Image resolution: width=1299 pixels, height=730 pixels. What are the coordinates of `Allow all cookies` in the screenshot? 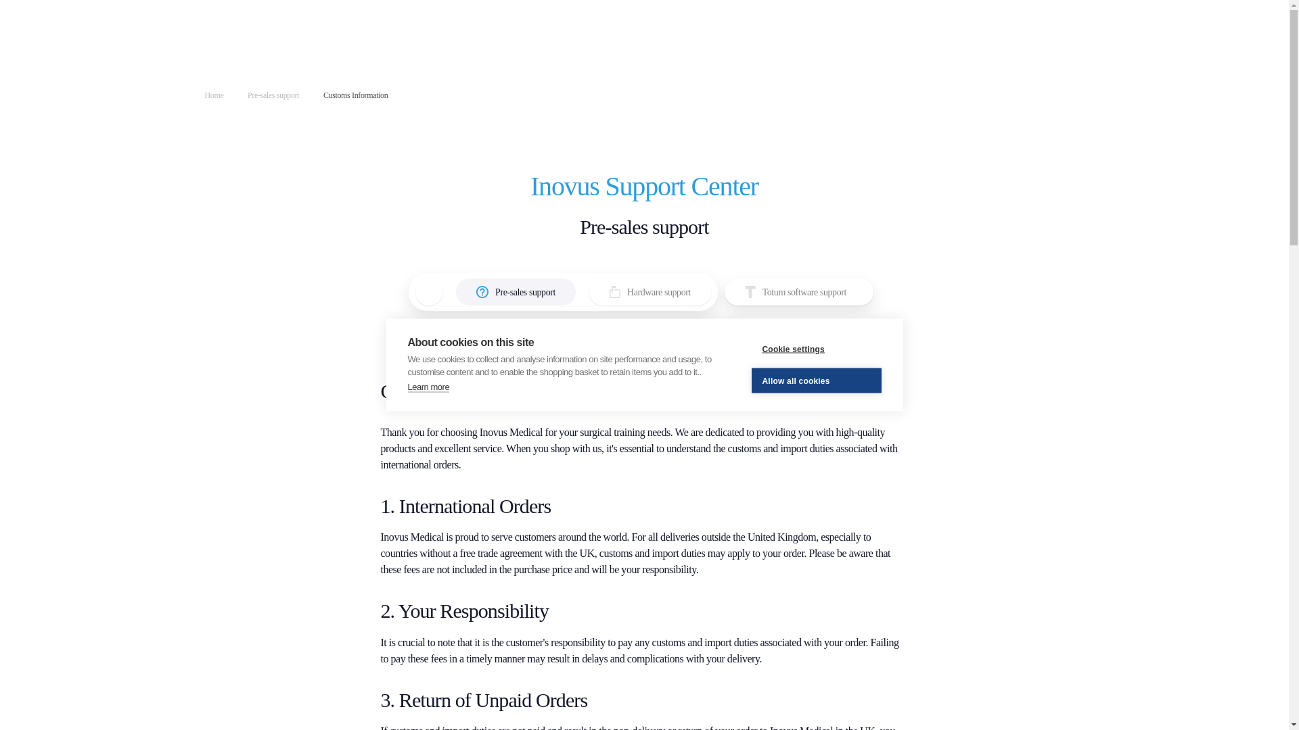 It's located at (815, 299).